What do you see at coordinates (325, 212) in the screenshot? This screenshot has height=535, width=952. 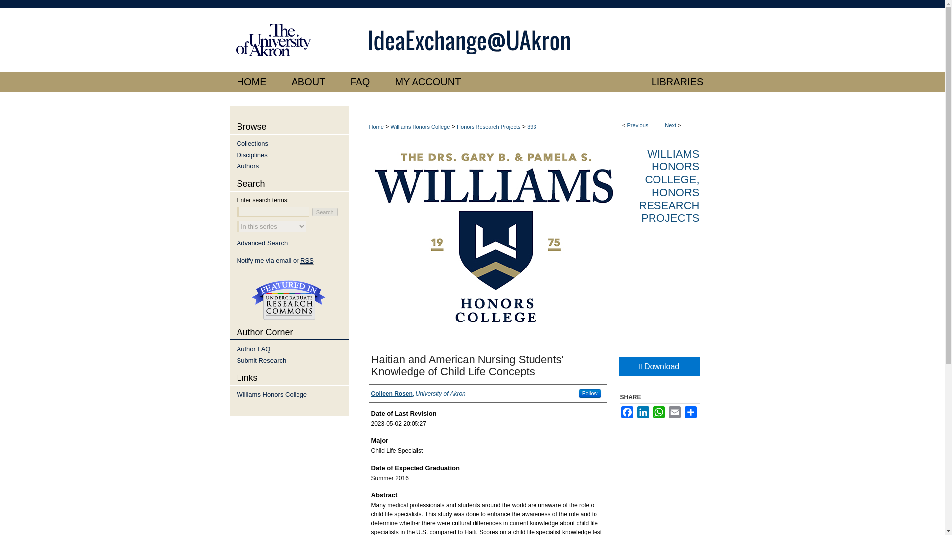 I see `Search` at bounding box center [325, 212].